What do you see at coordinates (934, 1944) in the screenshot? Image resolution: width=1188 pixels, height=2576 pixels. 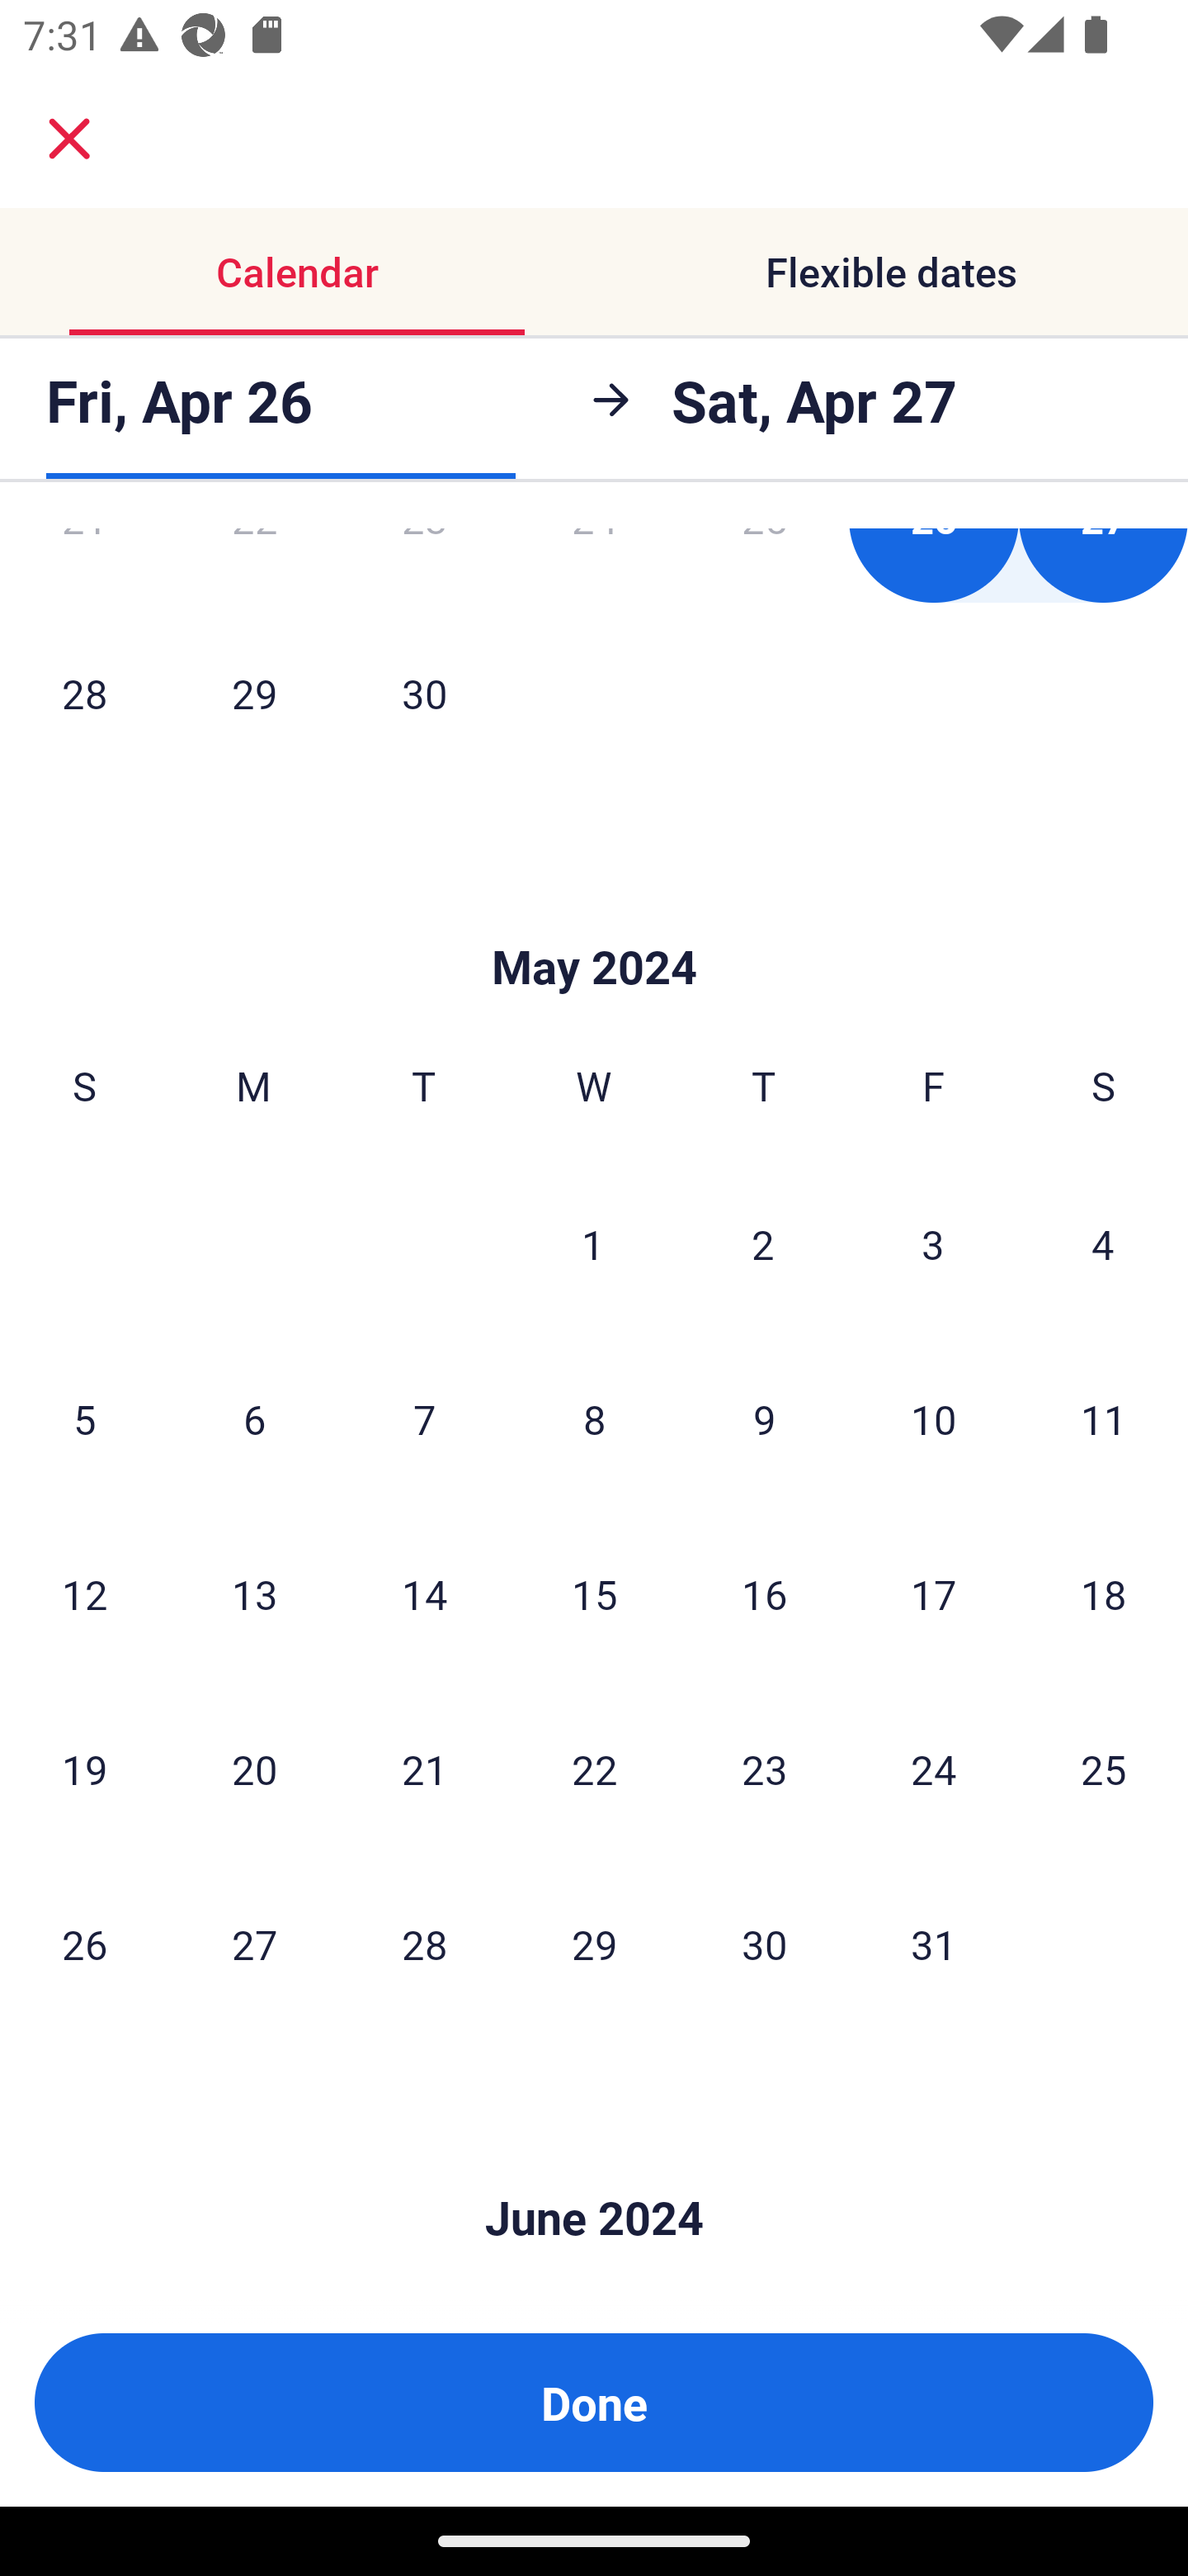 I see `31 Friday, May 31, 2024` at bounding box center [934, 1944].